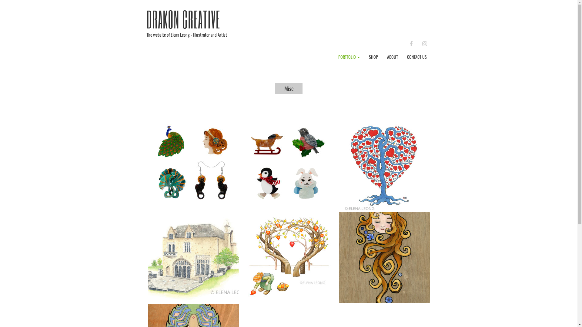 The image size is (582, 327). Describe the element at coordinates (425, 43) in the screenshot. I see `INSTAGRAM` at that location.